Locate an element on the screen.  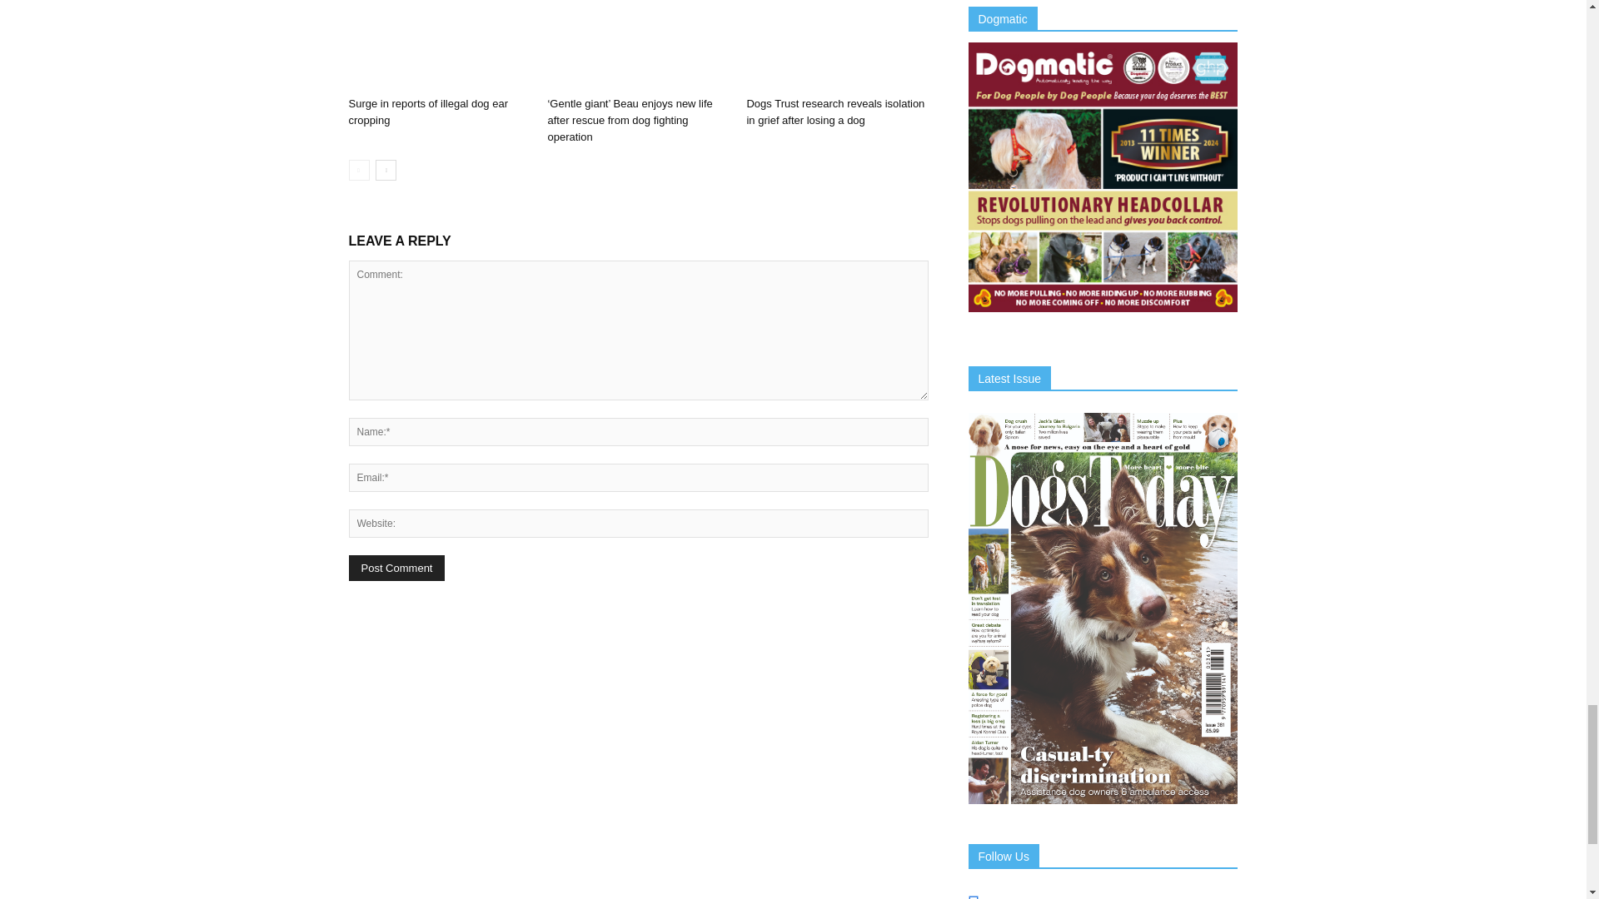
Surge in reports of illegal dog ear cropping is located at coordinates (428, 112).